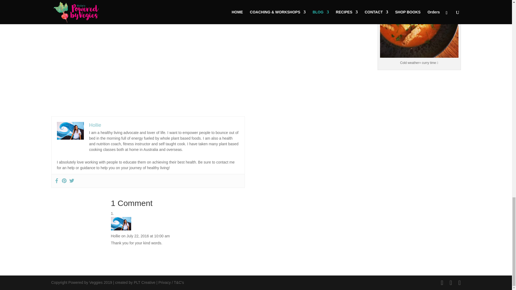  What do you see at coordinates (71, 181) in the screenshot?
I see `Twitter` at bounding box center [71, 181].